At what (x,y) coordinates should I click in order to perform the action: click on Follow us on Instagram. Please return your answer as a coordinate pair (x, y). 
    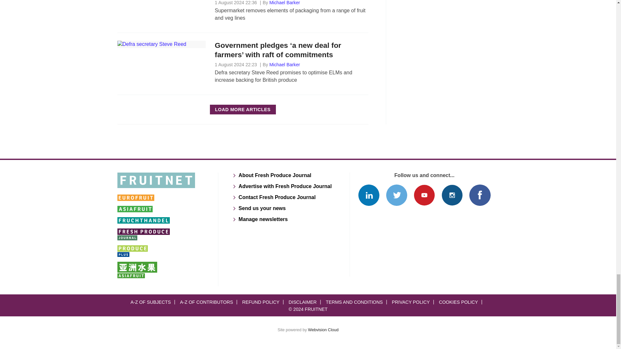
    Looking at the image, I should click on (452, 195).